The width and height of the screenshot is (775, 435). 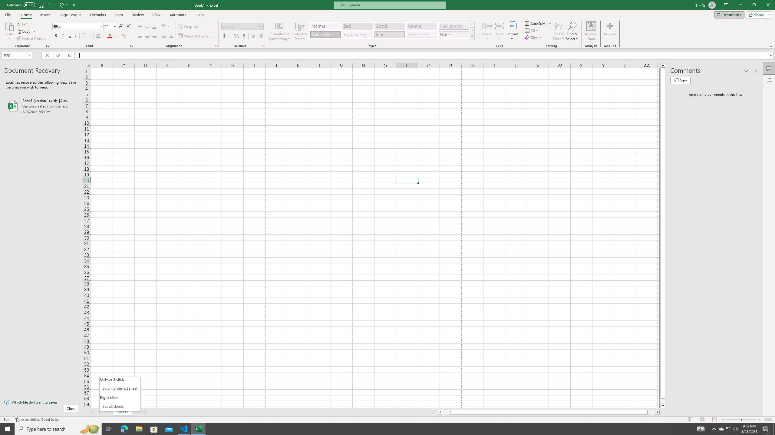 What do you see at coordinates (392, 31) in the screenshot?
I see `AutomationID: CellStylesGallery` at bounding box center [392, 31].